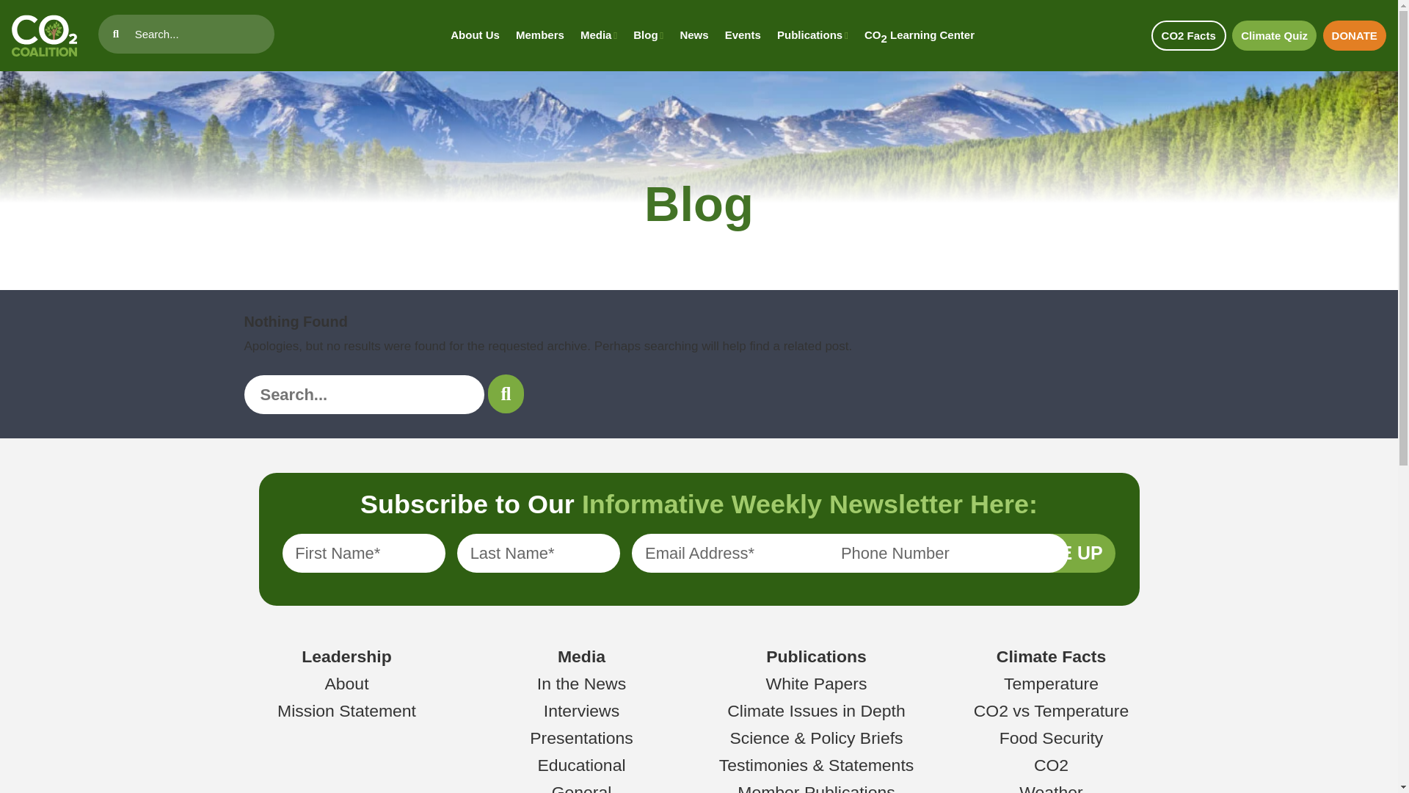 Image resolution: width=1409 pixels, height=793 pixels. What do you see at coordinates (816, 656) in the screenshot?
I see `Publications` at bounding box center [816, 656].